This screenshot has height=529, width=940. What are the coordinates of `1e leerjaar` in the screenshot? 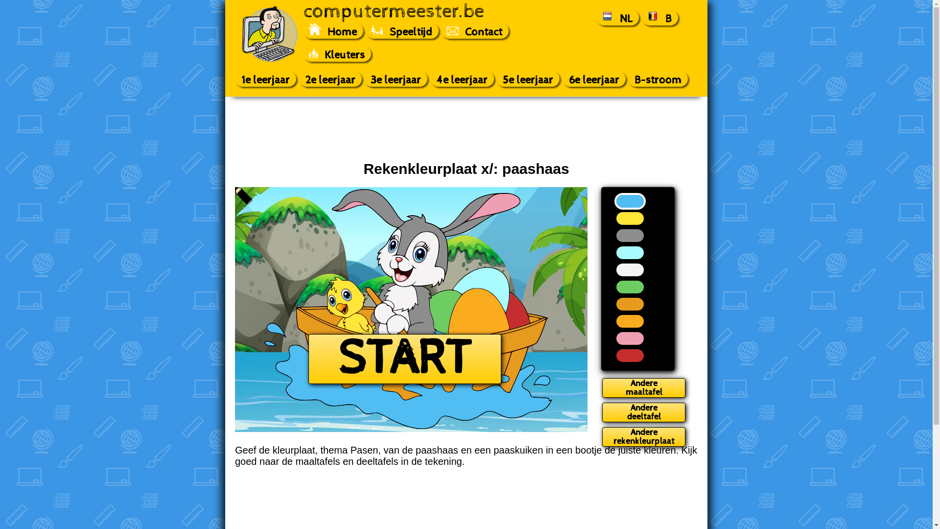 It's located at (265, 79).